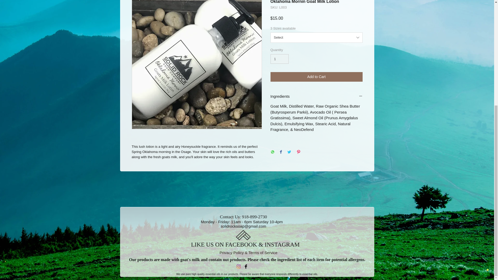 Image resolution: width=498 pixels, height=280 pixels. What do you see at coordinates (316, 96) in the screenshot?
I see `Ingredients` at bounding box center [316, 96].